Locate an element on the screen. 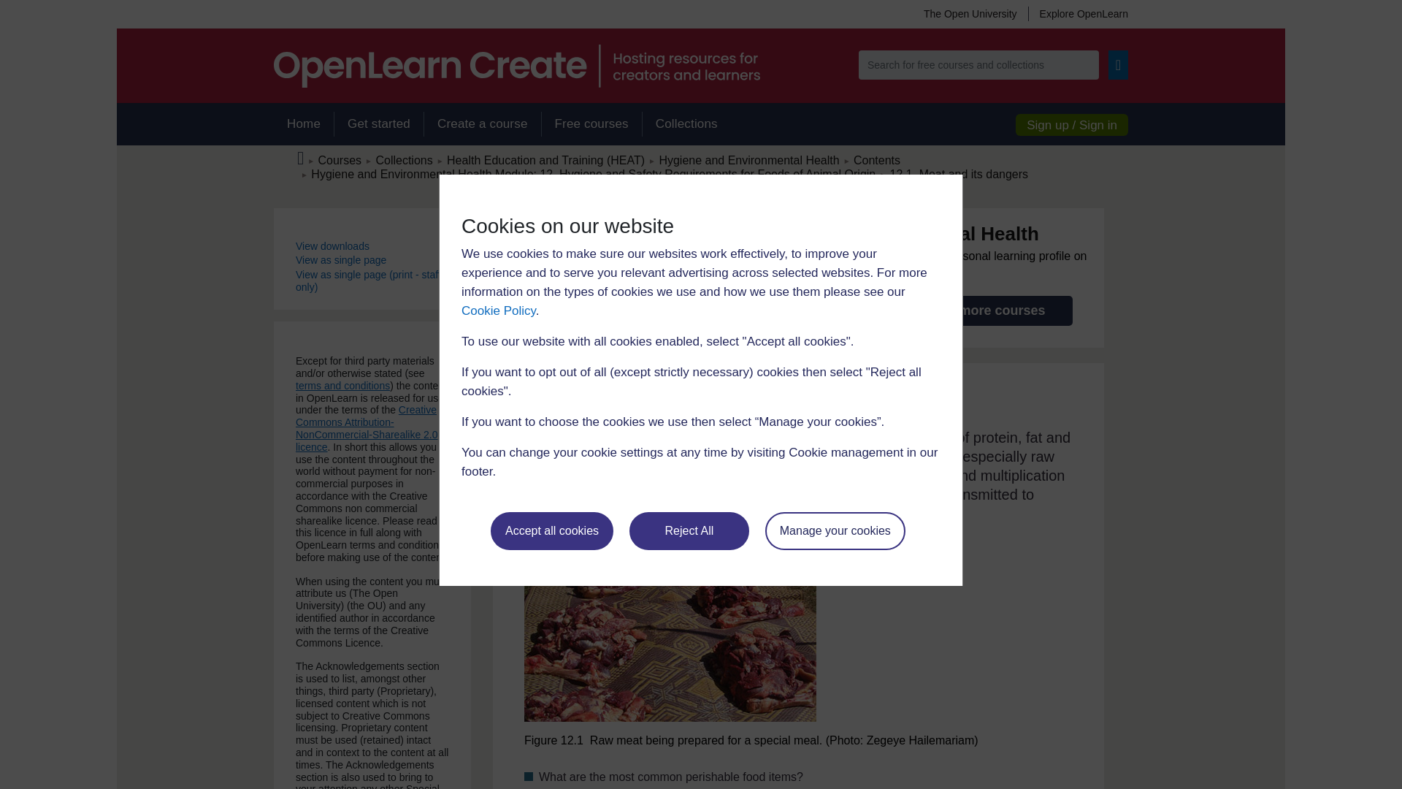 The height and width of the screenshot is (789, 1402). OpenLearn Create is located at coordinates (516, 66).